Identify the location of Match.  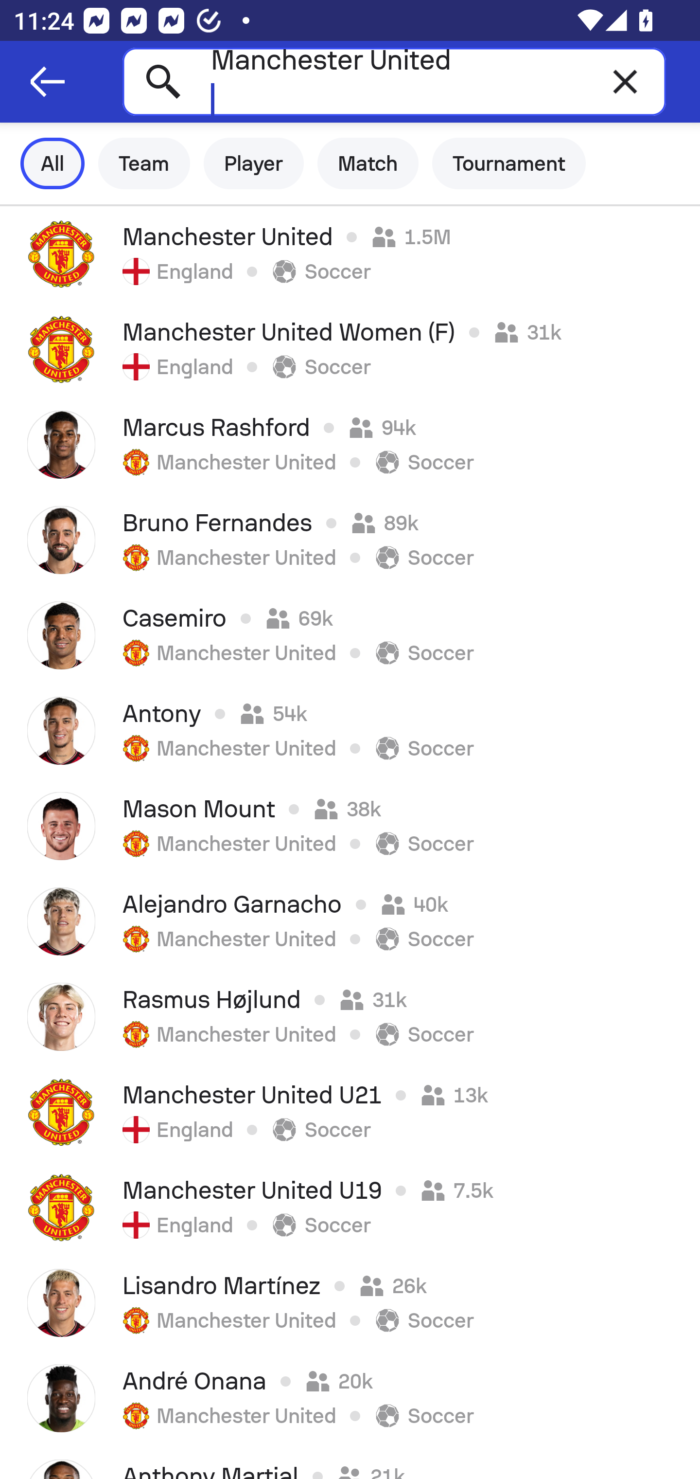
(368, 163).